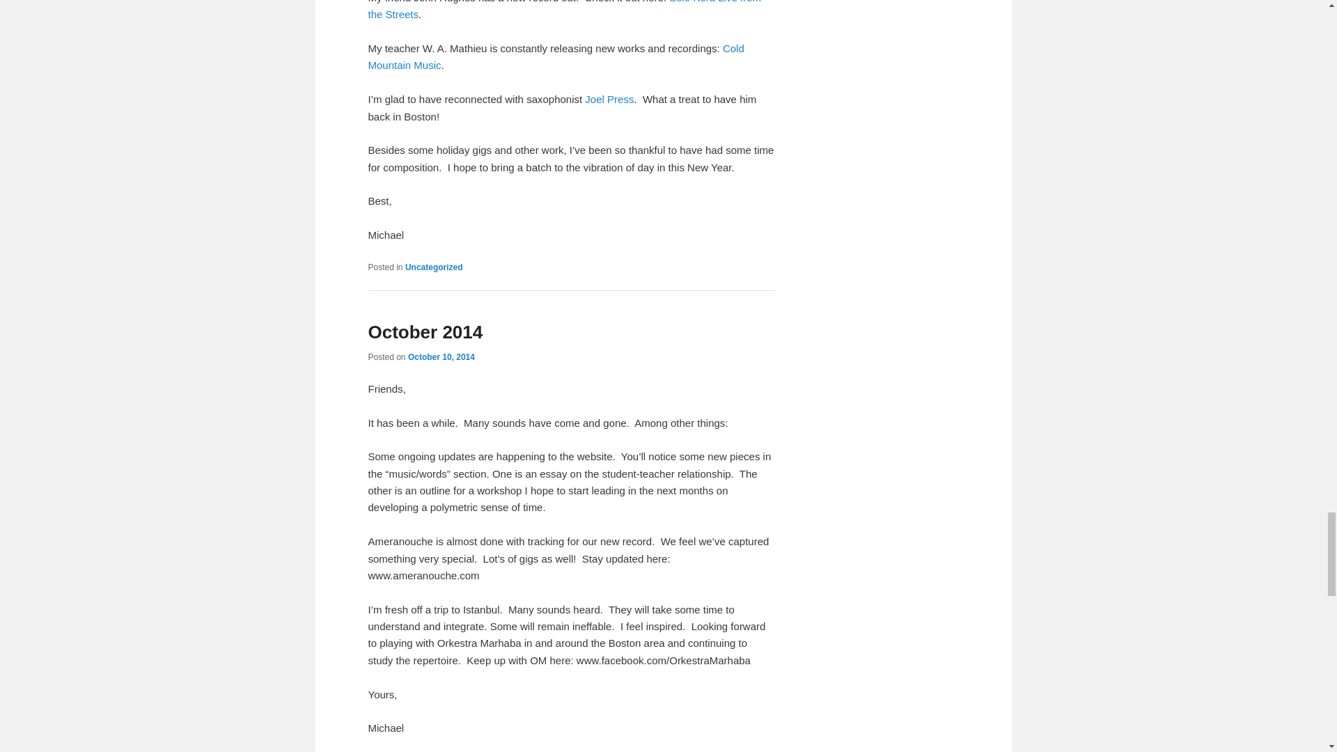 The height and width of the screenshot is (752, 1337). Describe the element at coordinates (609, 99) in the screenshot. I see `Joel Press` at that location.